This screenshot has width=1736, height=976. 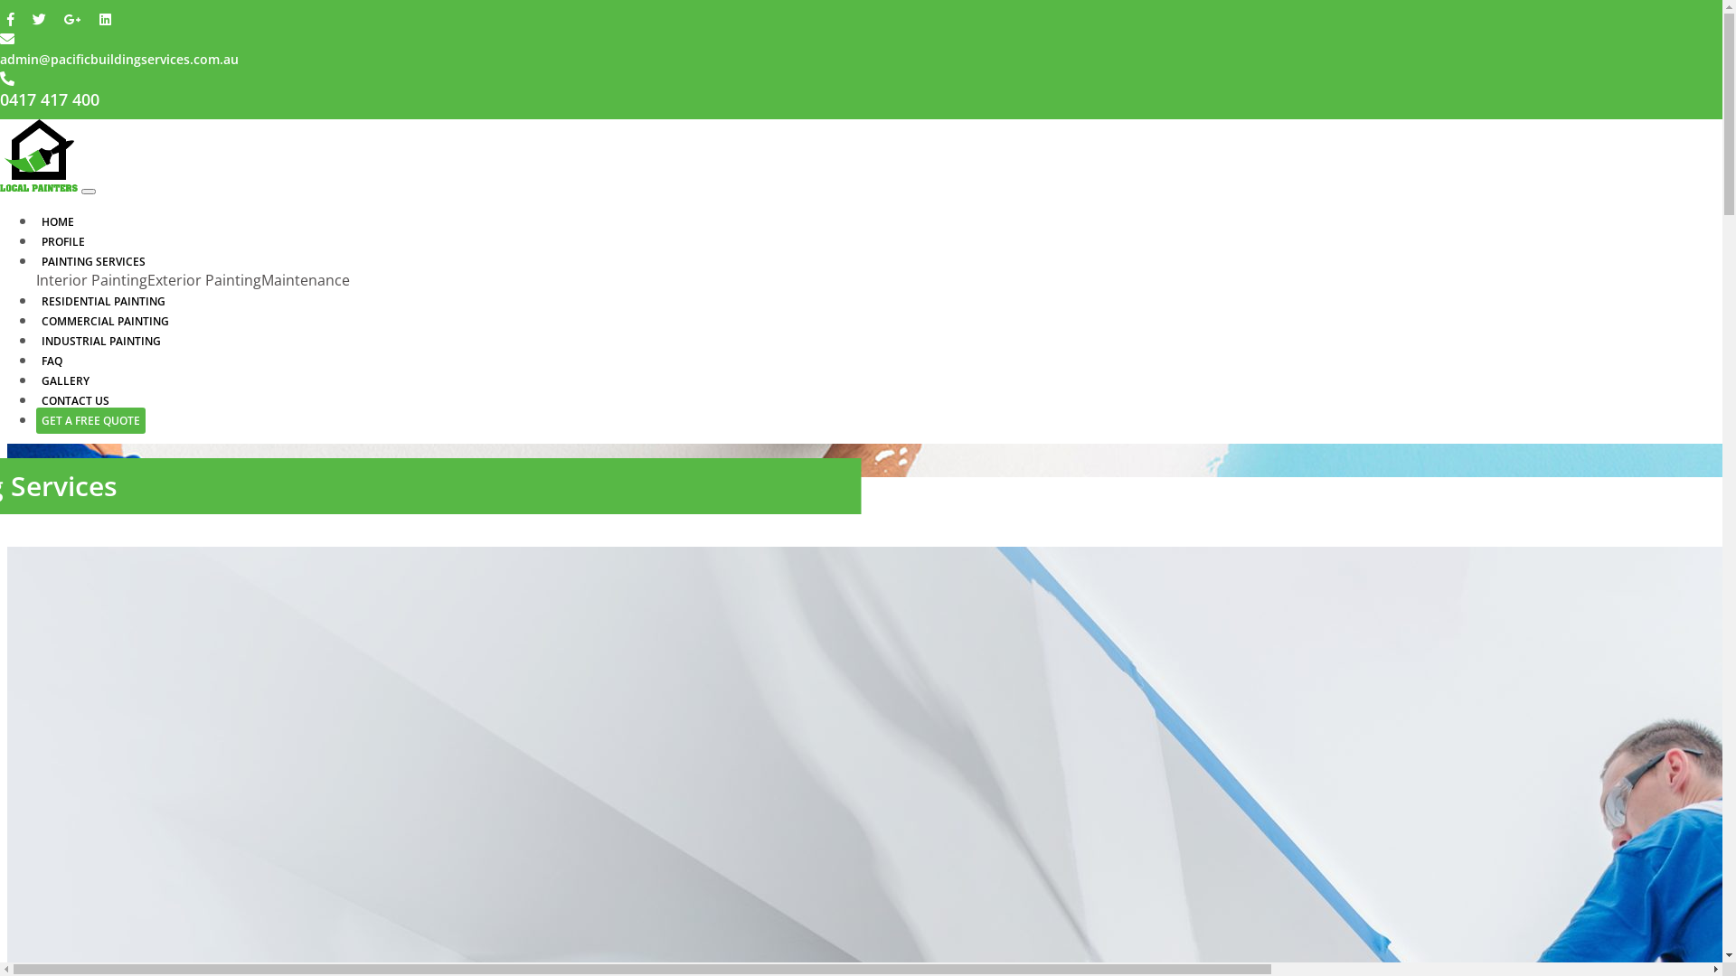 What do you see at coordinates (52, 361) in the screenshot?
I see `FAQ` at bounding box center [52, 361].